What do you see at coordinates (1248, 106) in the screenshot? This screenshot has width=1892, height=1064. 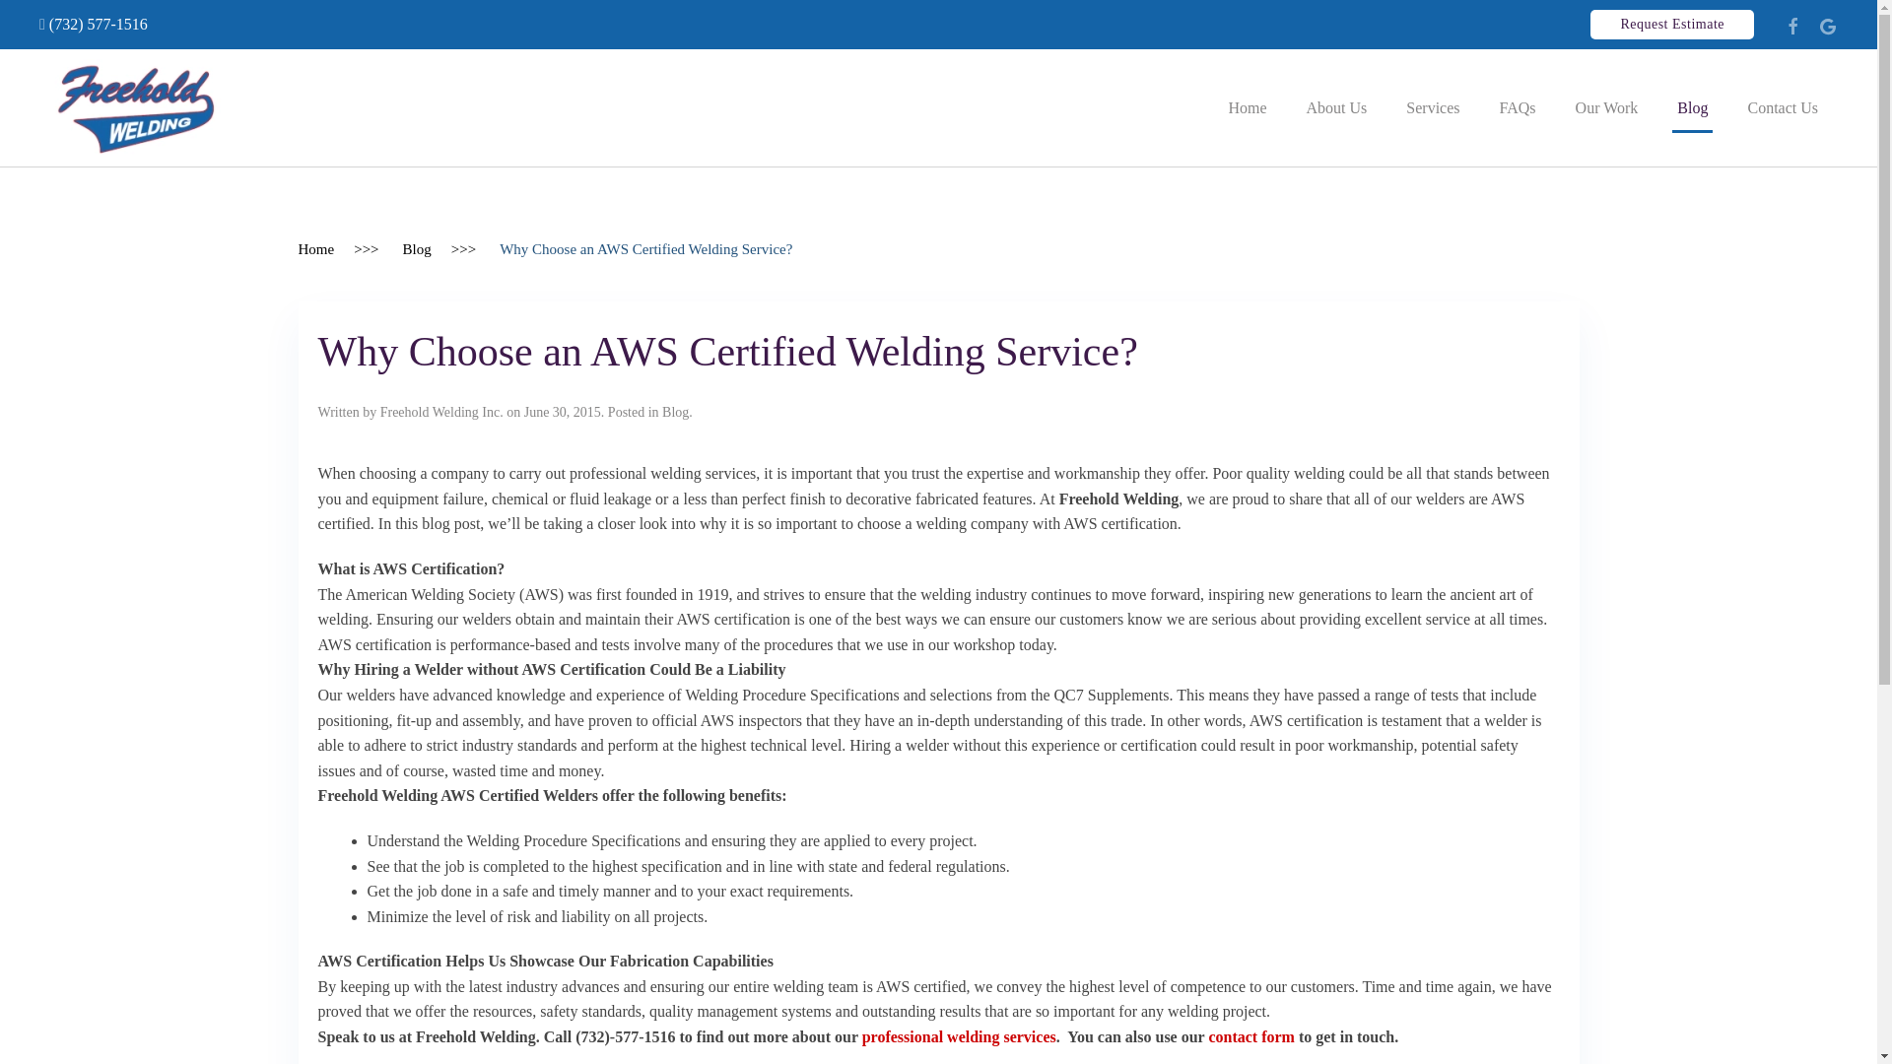 I see `Home` at bounding box center [1248, 106].